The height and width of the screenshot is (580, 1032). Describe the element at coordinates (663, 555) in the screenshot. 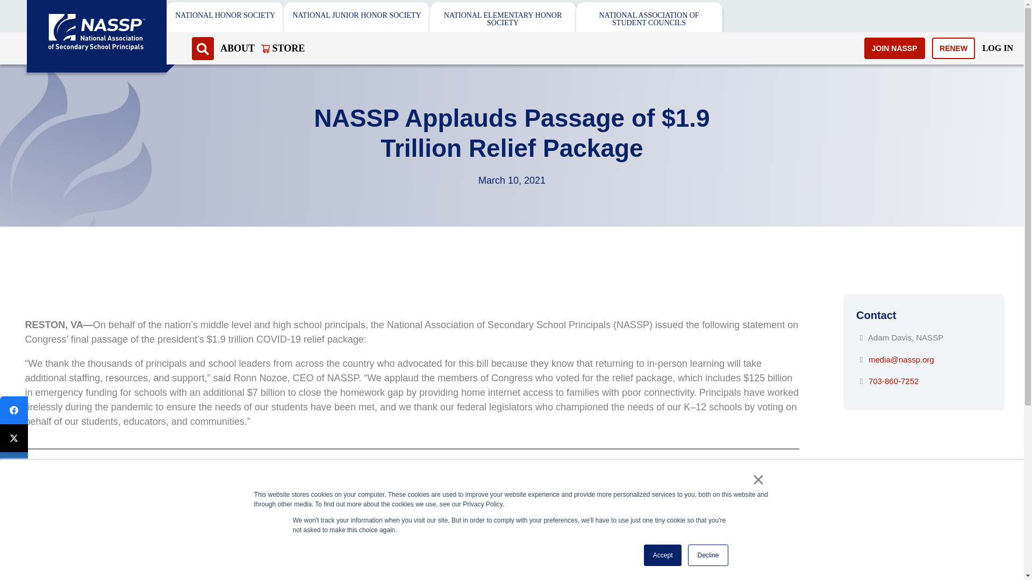

I see `Accept` at that location.